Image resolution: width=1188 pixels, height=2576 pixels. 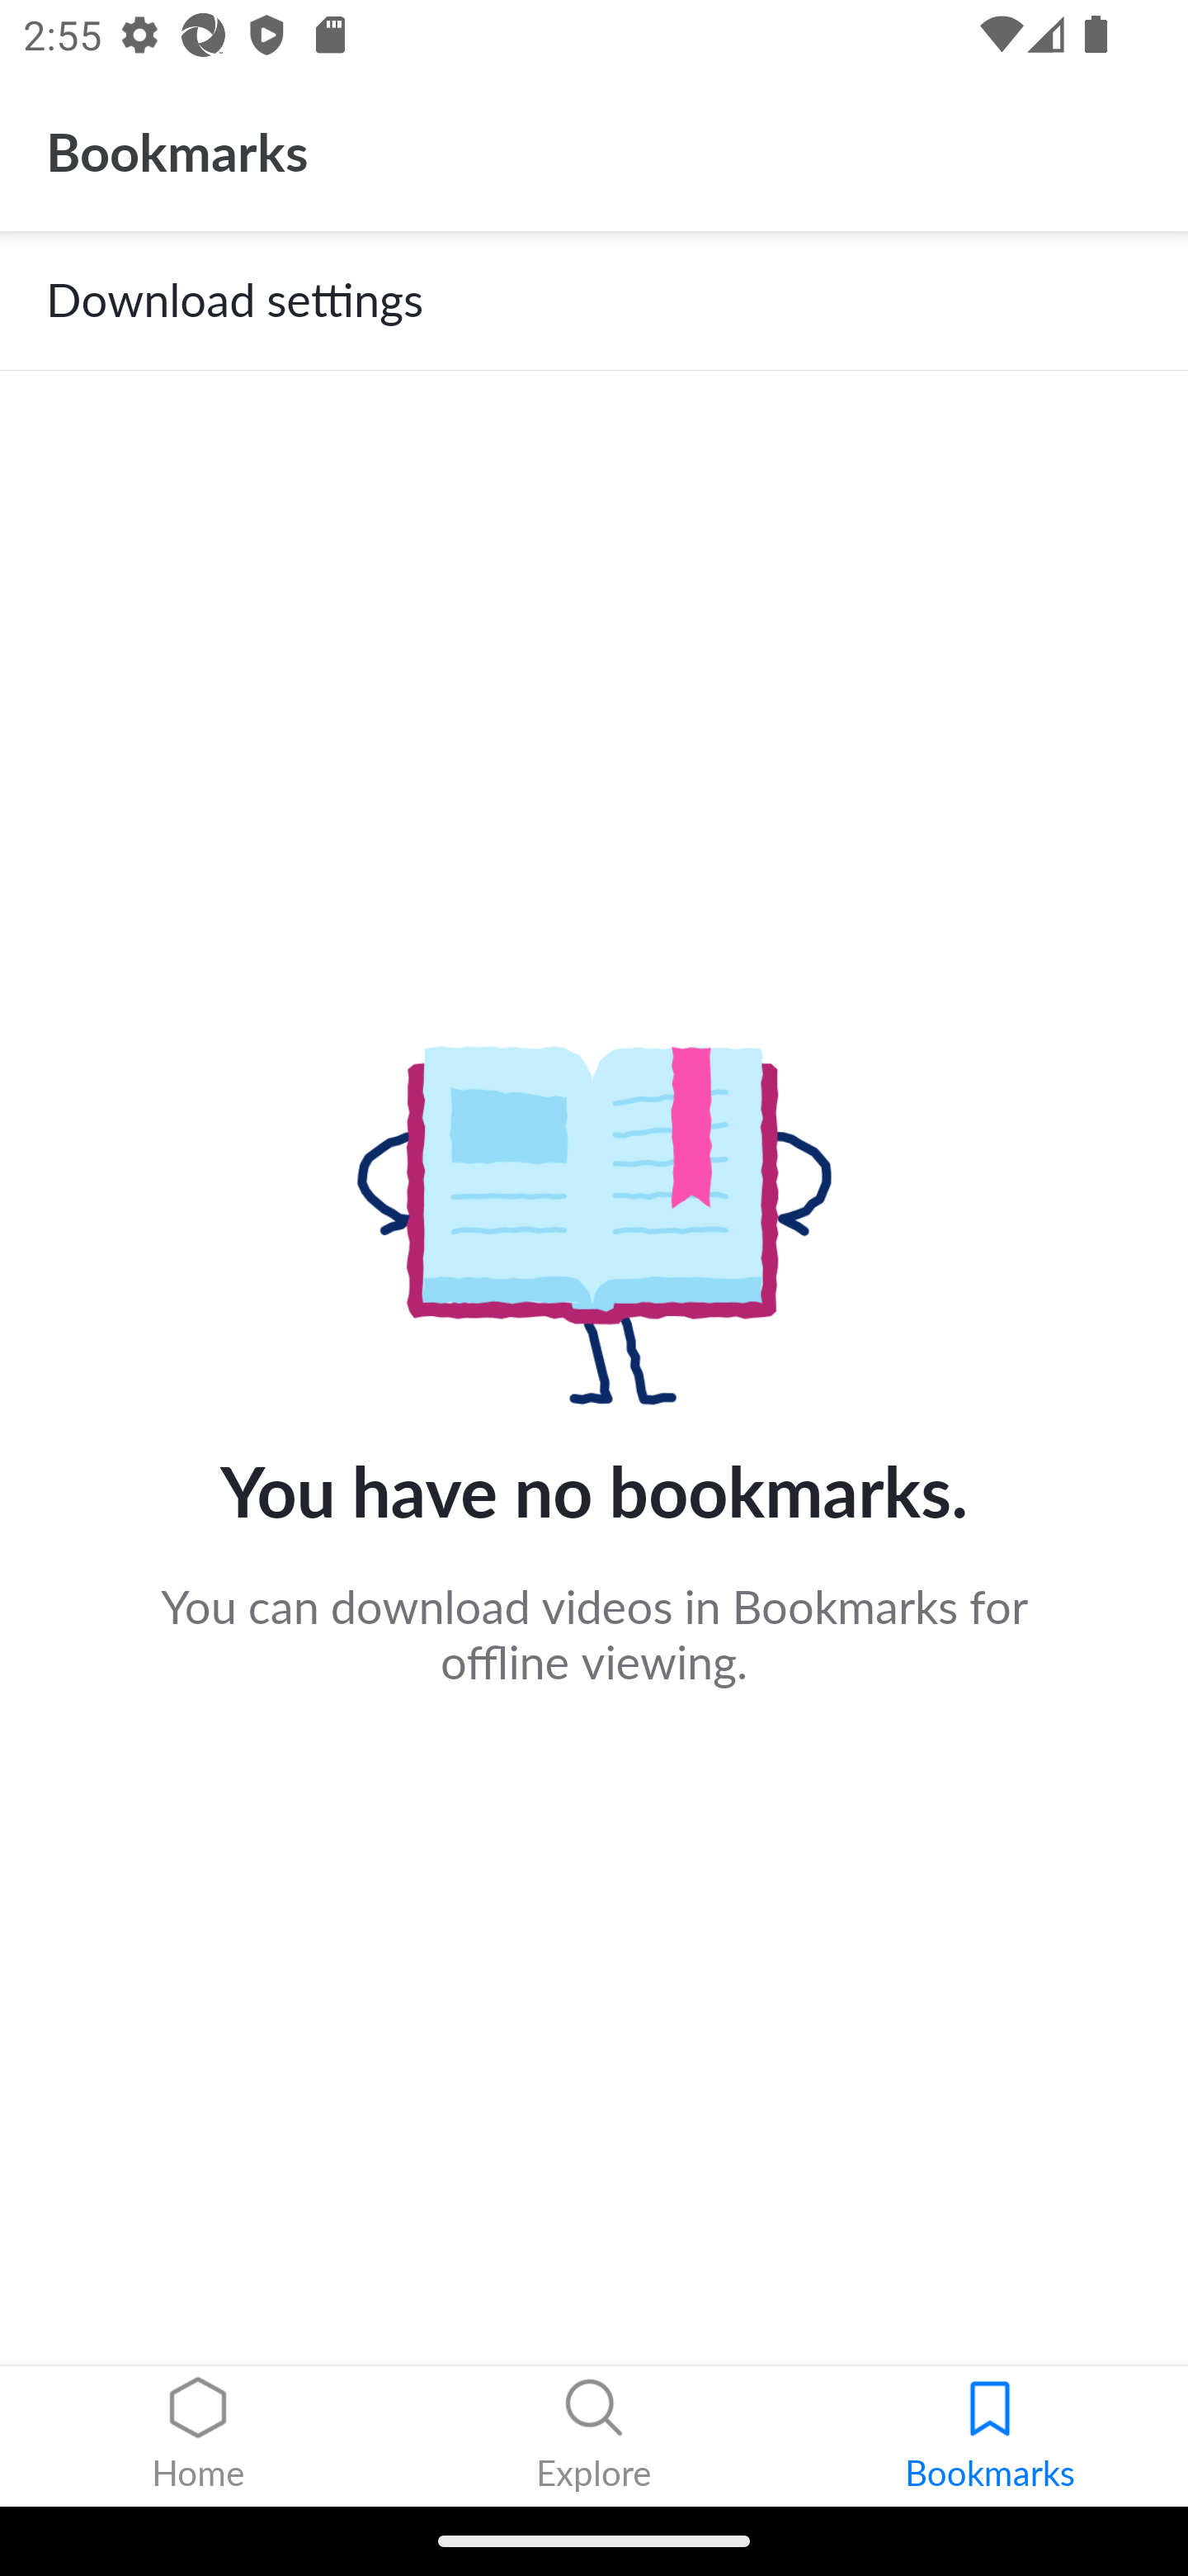 I want to click on Explore, so click(x=594, y=2436).